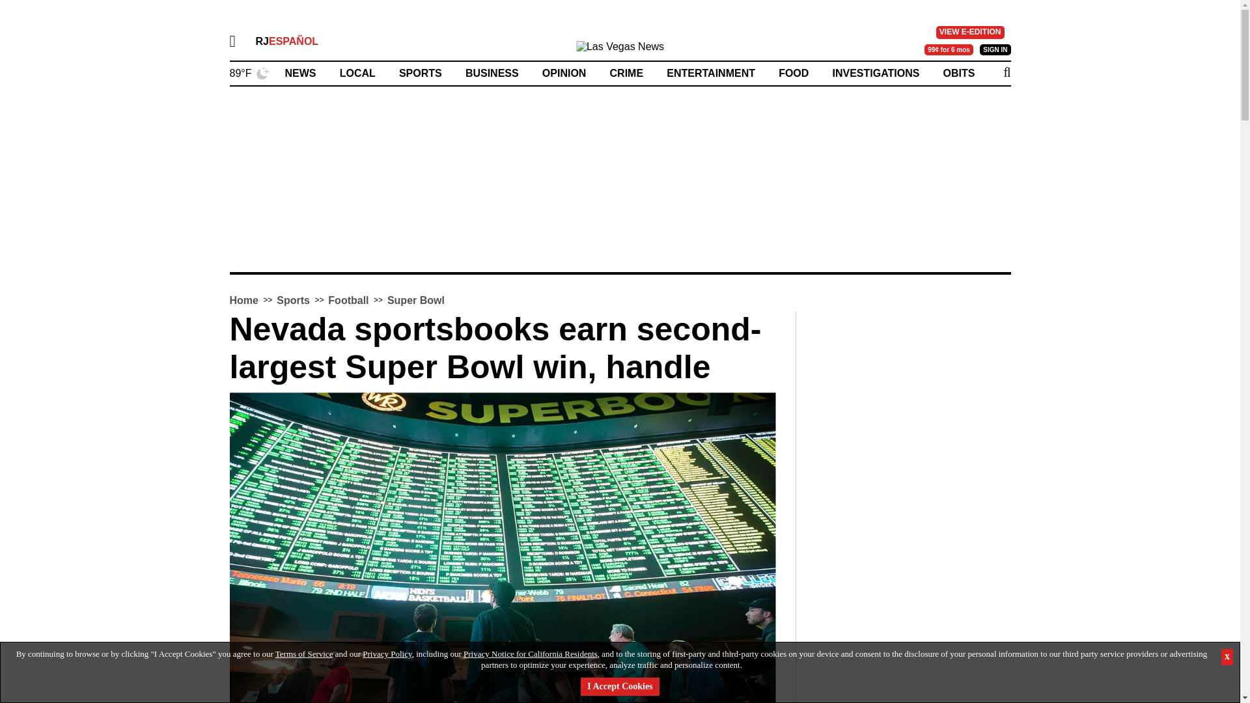  What do you see at coordinates (710, 73) in the screenshot?
I see `ENTERTAINMENT` at bounding box center [710, 73].